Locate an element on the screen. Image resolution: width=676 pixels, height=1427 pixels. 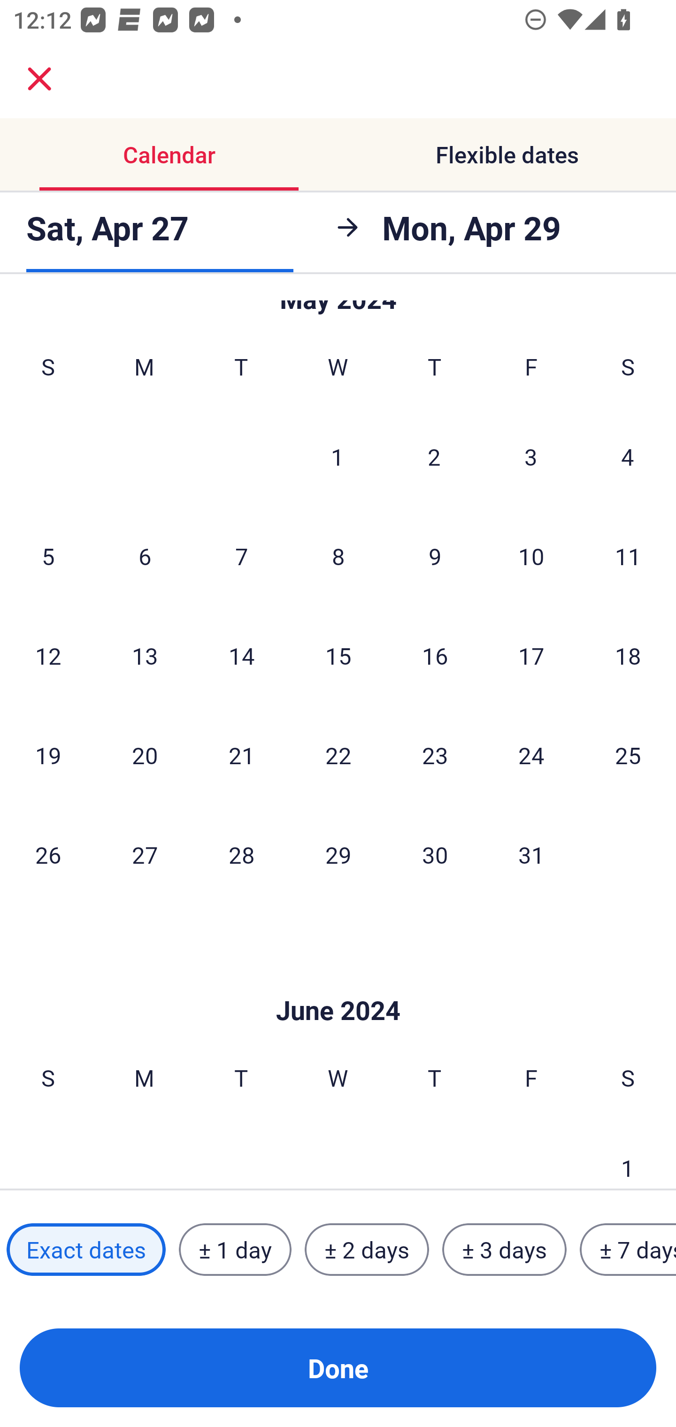
15 Wednesday, May 15, 2024 is located at coordinates (338, 655).